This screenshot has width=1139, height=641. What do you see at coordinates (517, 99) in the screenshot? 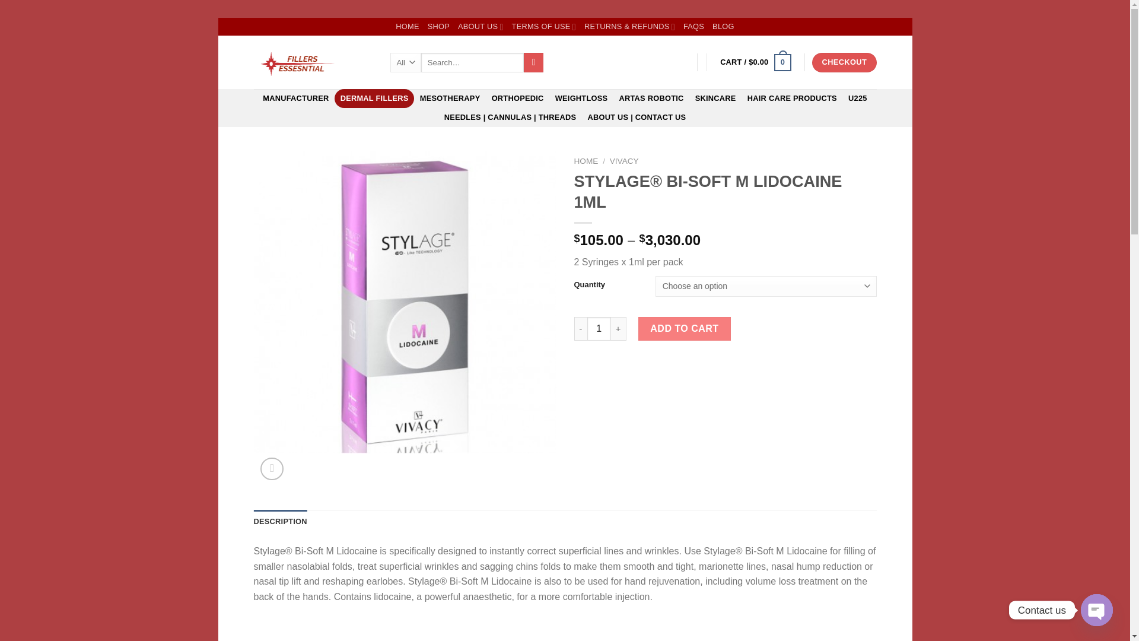
I see `ORTHOPEDIC` at bounding box center [517, 99].